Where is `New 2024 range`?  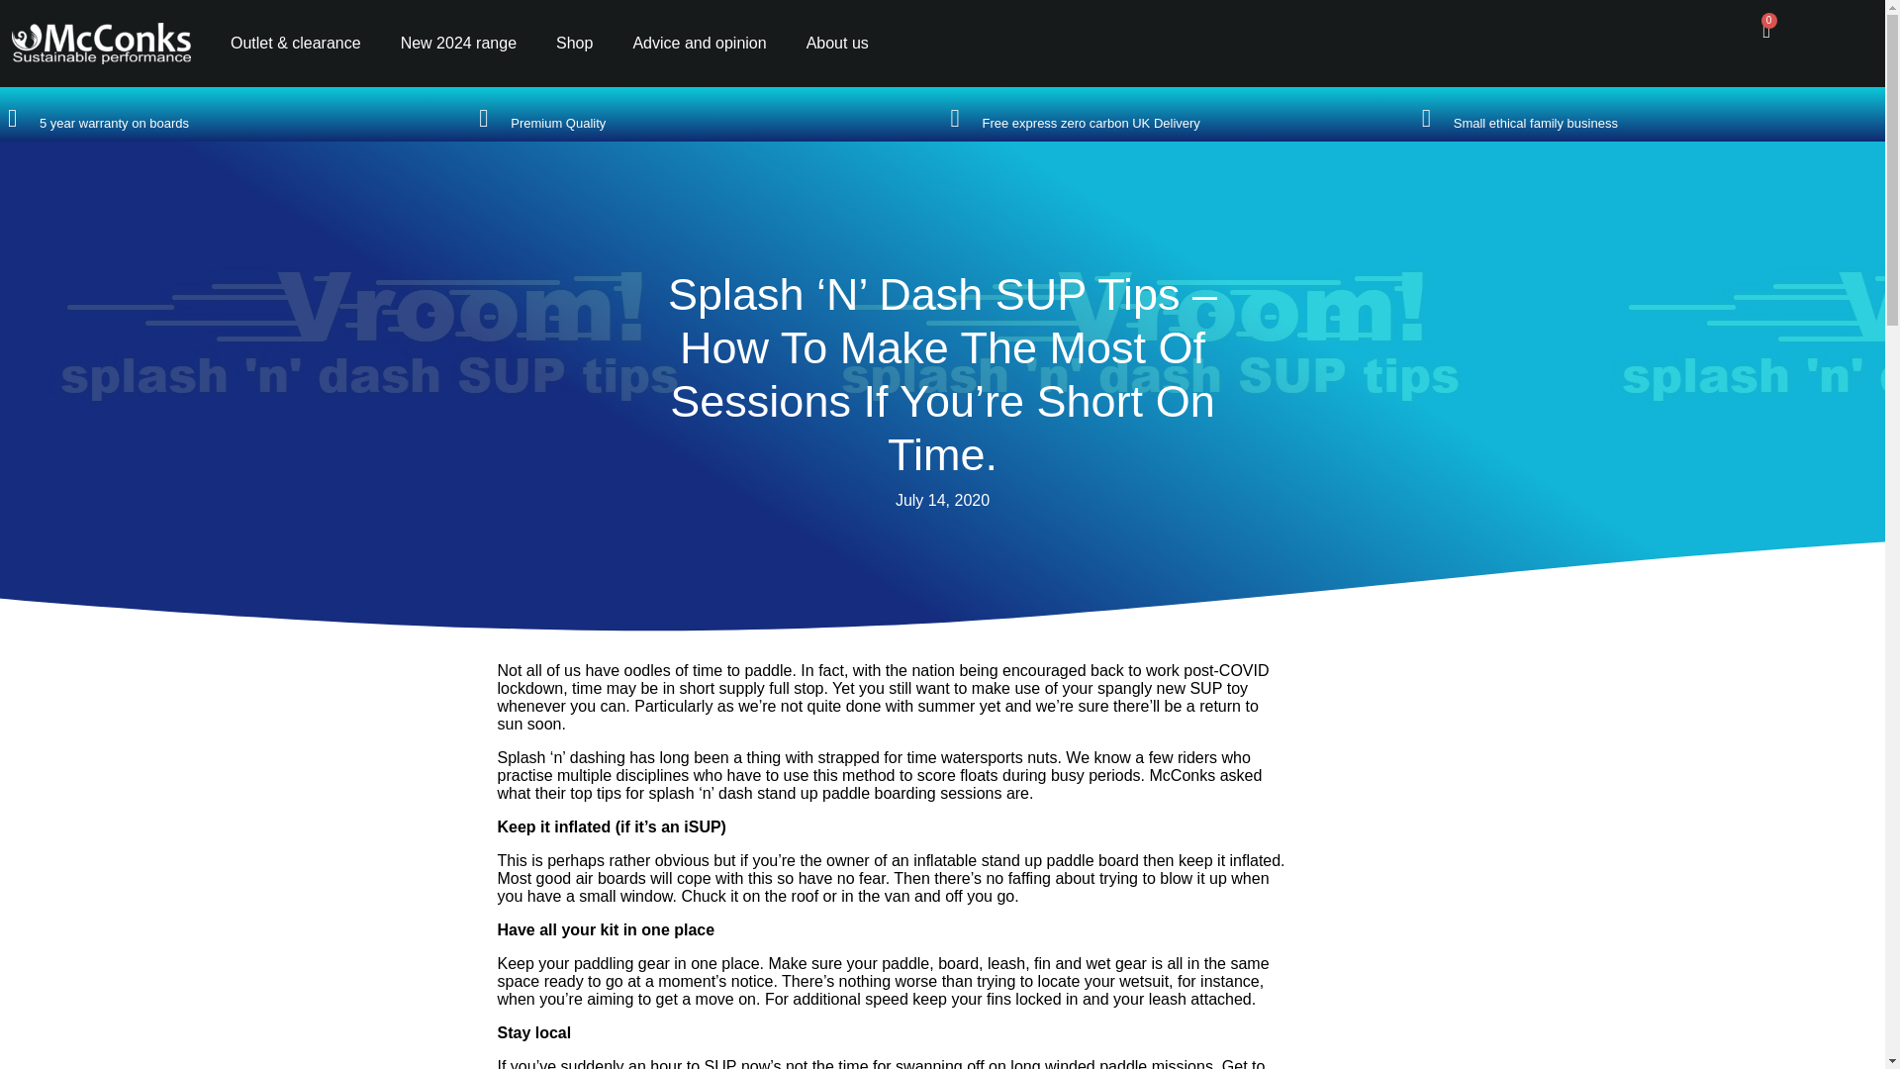
New 2024 range is located at coordinates (458, 43).